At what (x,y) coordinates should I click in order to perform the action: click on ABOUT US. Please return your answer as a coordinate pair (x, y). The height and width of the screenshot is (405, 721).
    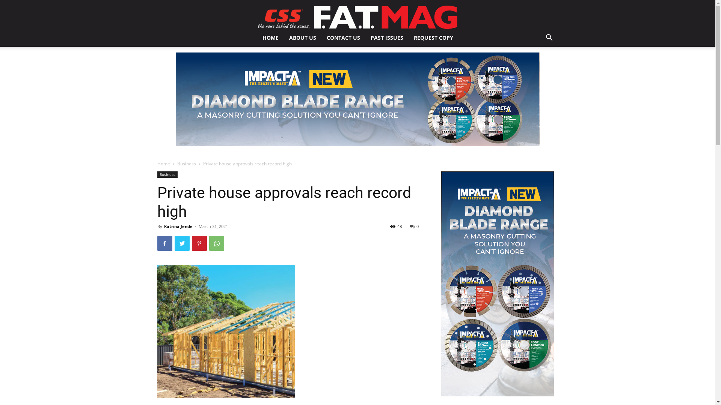
    Looking at the image, I should click on (303, 38).